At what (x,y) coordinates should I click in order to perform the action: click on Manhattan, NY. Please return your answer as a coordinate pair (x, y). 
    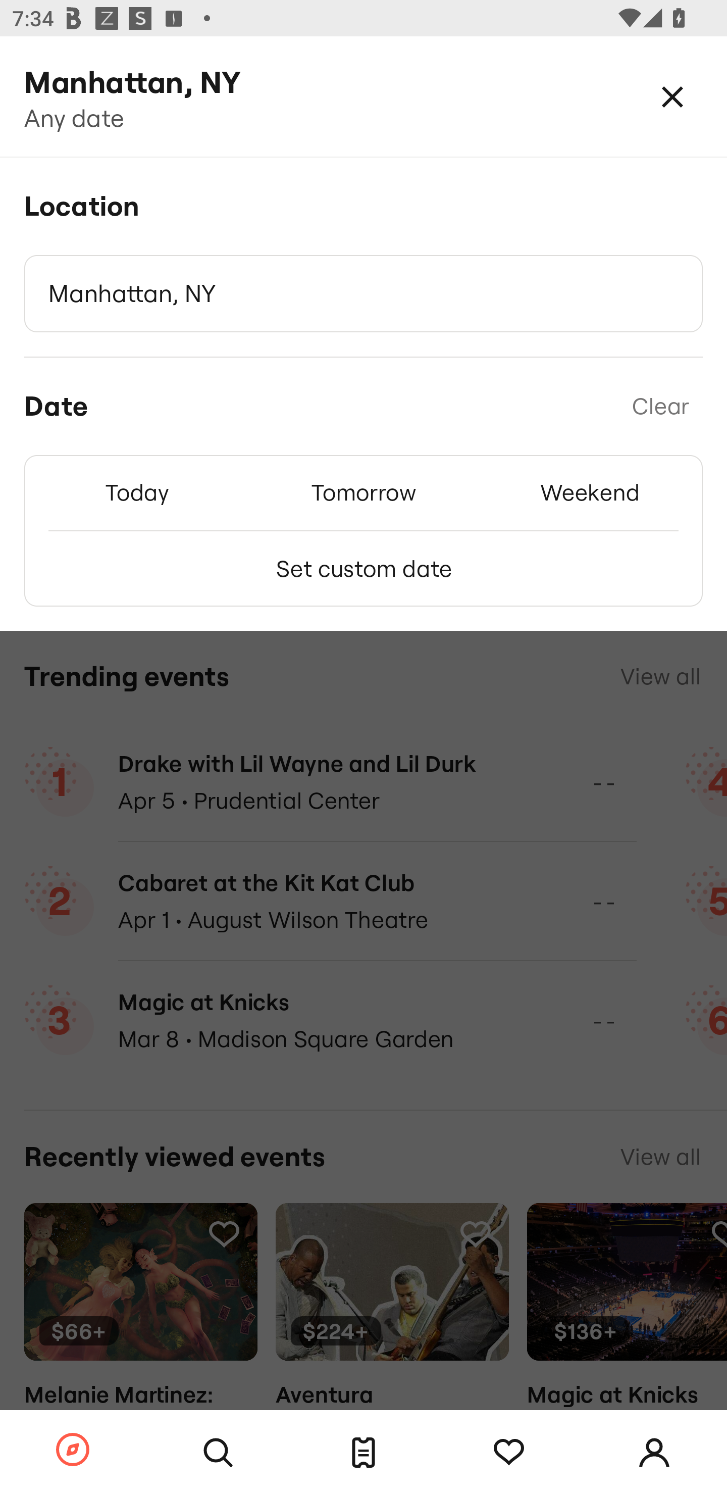
    Looking at the image, I should click on (363, 294).